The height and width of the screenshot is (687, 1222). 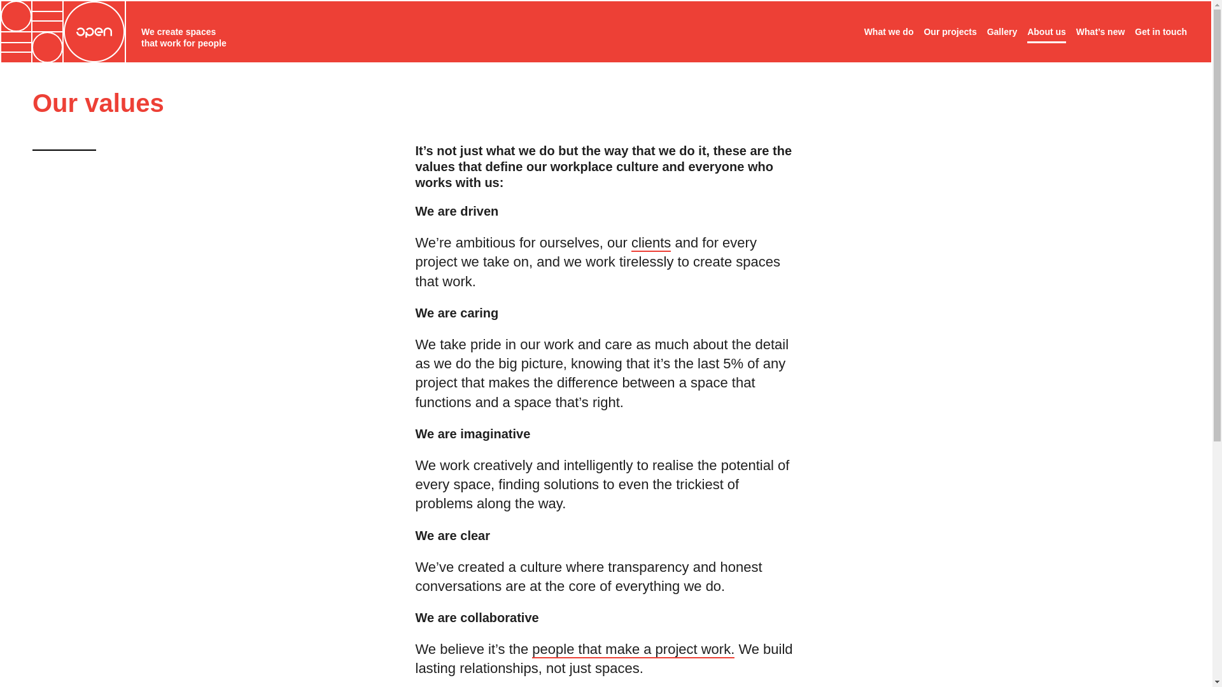 I want to click on Get in touch, so click(x=1161, y=32).